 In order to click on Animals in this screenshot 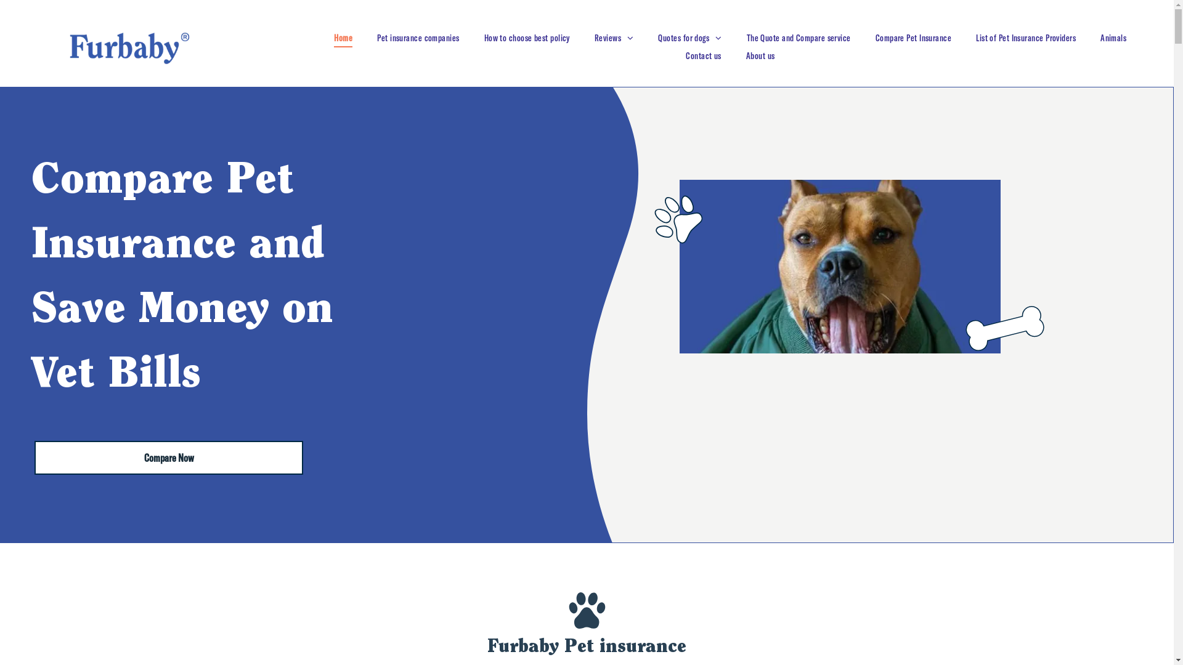, I will do `click(1113, 38)`.